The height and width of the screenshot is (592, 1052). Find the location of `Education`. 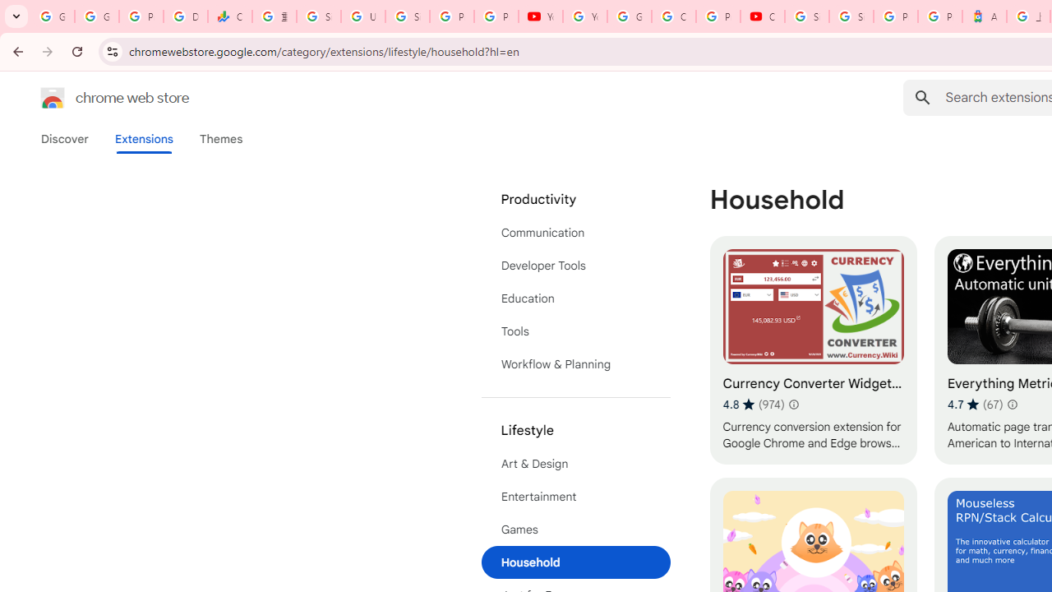

Education is located at coordinates (575, 298).